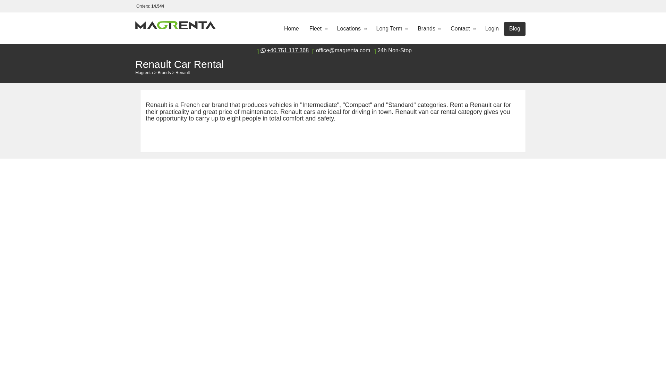 Image resolution: width=666 pixels, height=374 pixels. Describe the element at coordinates (176, 28) in the screenshot. I see `Magrenta logo` at that location.